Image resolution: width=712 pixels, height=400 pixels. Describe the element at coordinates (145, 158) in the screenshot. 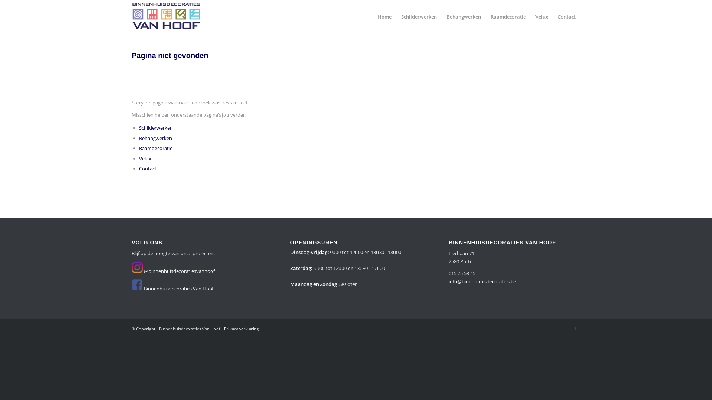

I see `Velux` at that location.